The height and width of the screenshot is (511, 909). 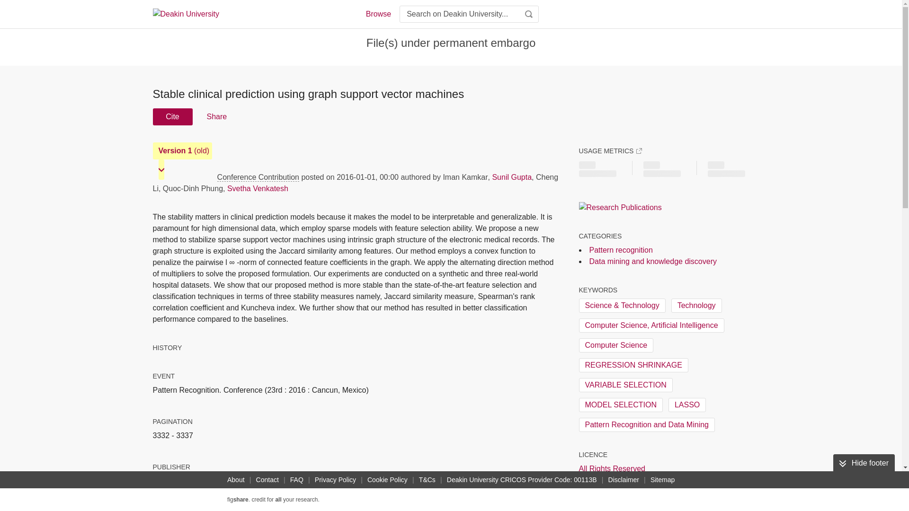 What do you see at coordinates (511, 177) in the screenshot?
I see `Sunil Gupta` at bounding box center [511, 177].